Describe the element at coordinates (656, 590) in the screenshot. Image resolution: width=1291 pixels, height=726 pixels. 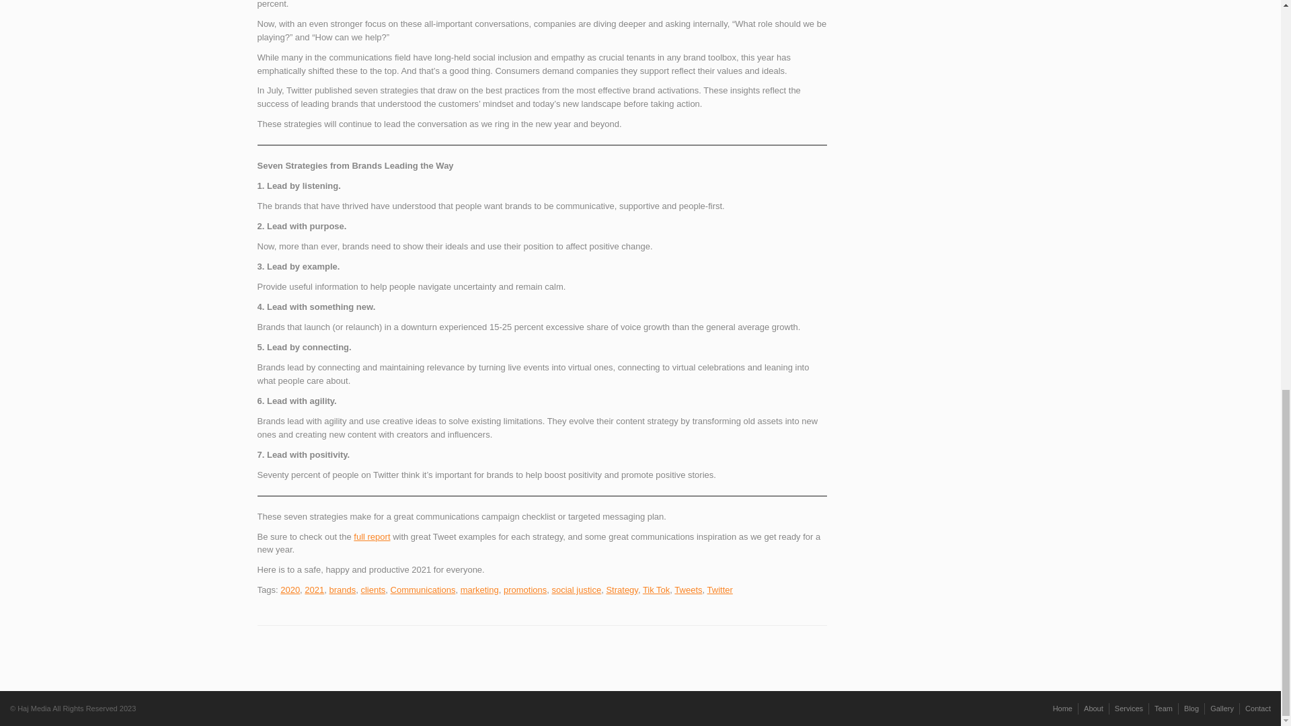
I see `Tik Tok` at that location.